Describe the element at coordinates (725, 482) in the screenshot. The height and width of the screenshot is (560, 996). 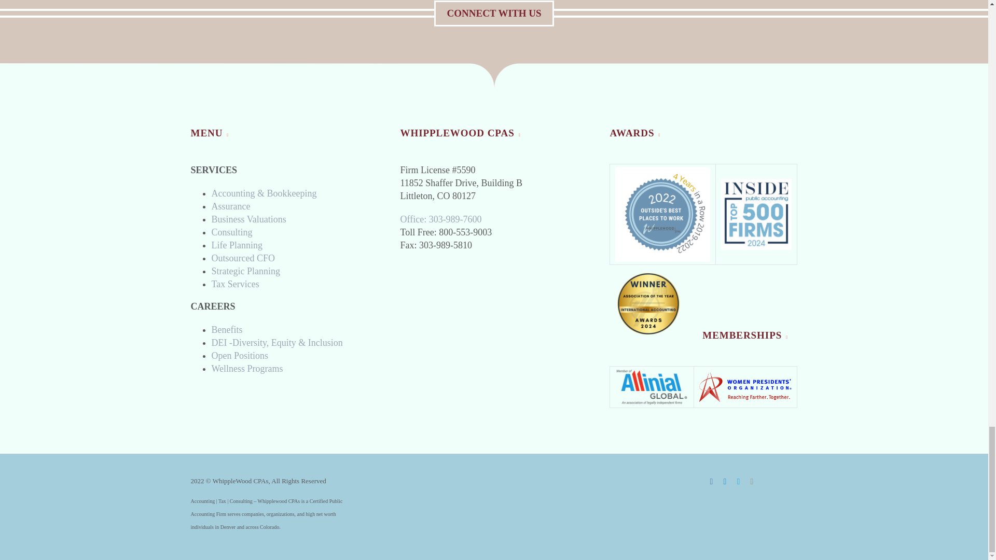
I see `LinkedIn` at that location.